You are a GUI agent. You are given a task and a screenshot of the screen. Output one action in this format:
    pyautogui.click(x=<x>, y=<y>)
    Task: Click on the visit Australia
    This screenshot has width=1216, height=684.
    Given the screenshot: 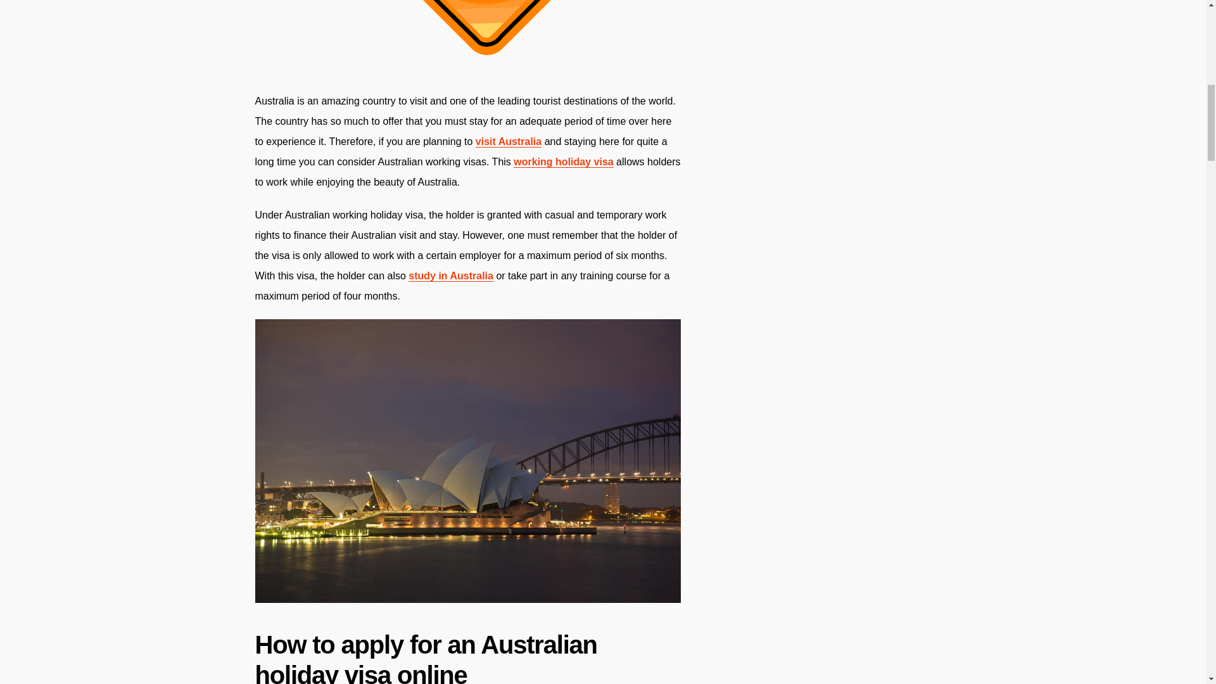 What is the action you would take?
    pyautogui.click(x=508, y=142)
    